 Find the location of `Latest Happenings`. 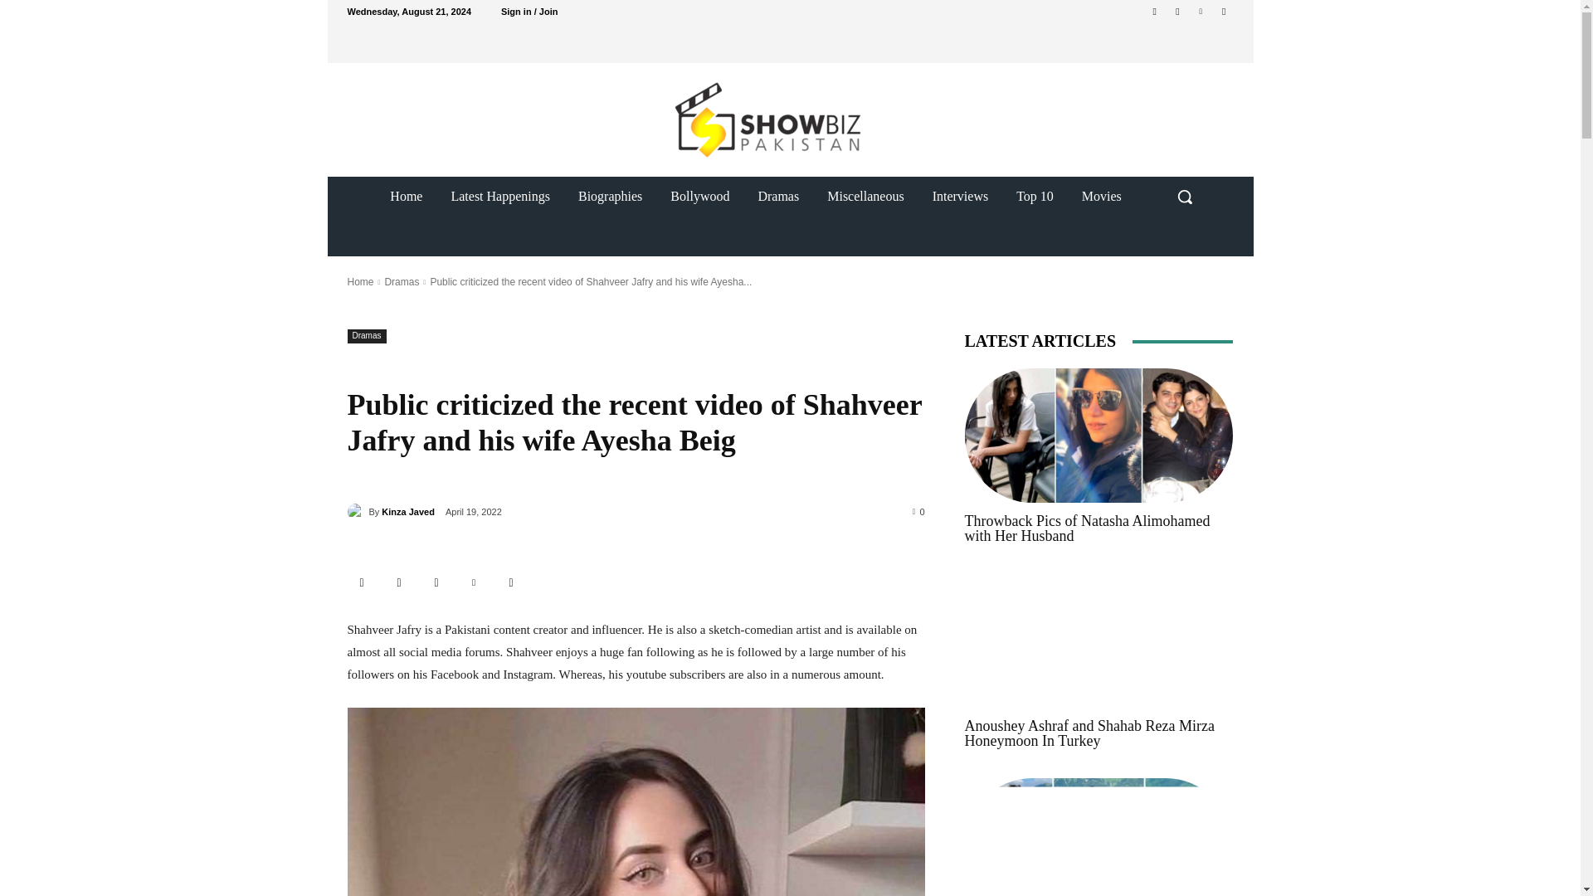

Latest Happenings is located at coordinates (499, 196).